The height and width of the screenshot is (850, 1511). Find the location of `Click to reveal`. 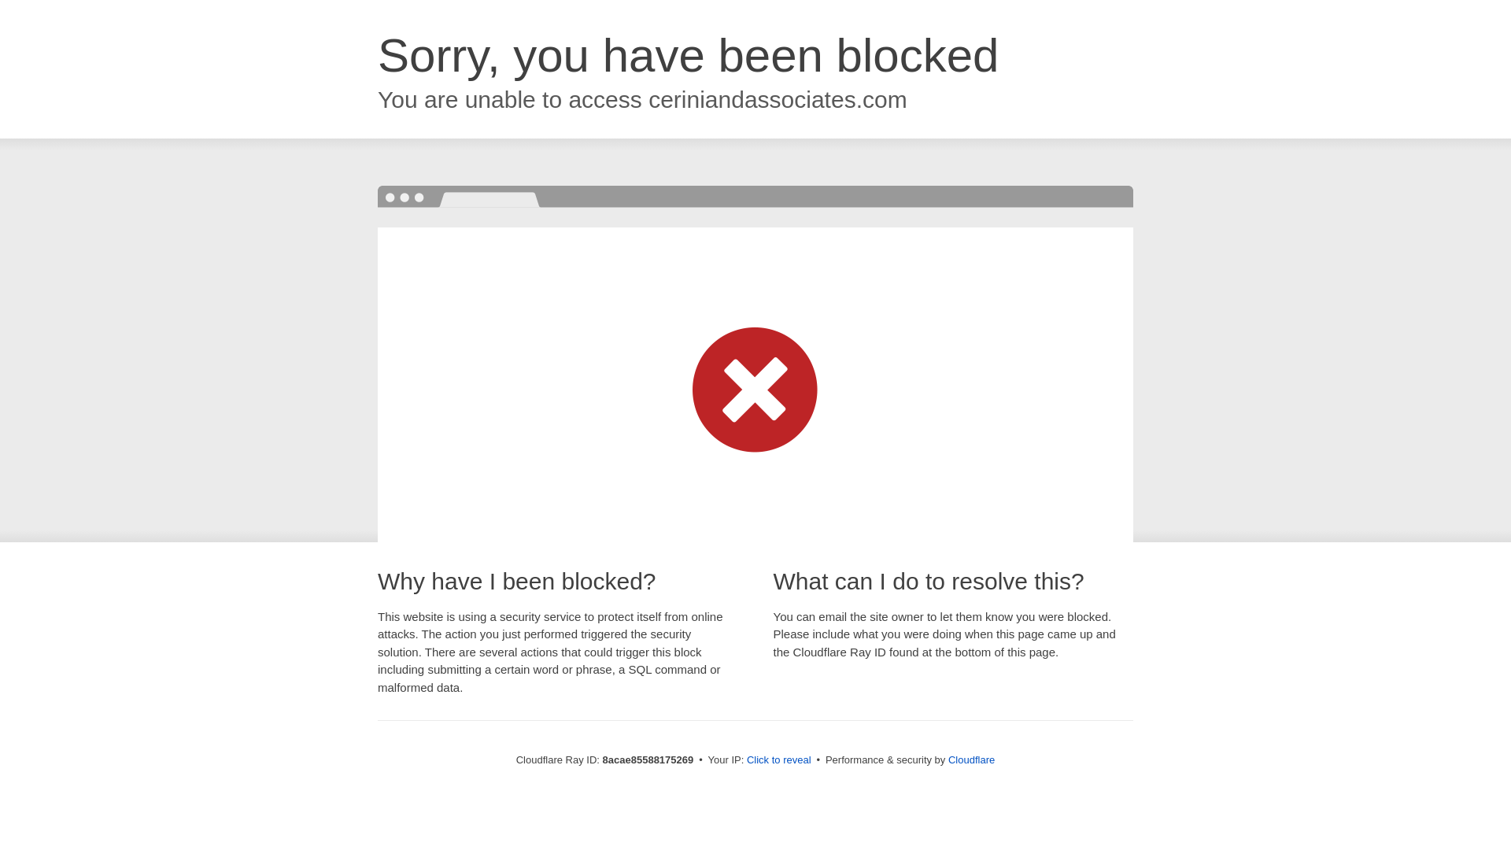

Click to reveal is located at coordinates (779, 760).